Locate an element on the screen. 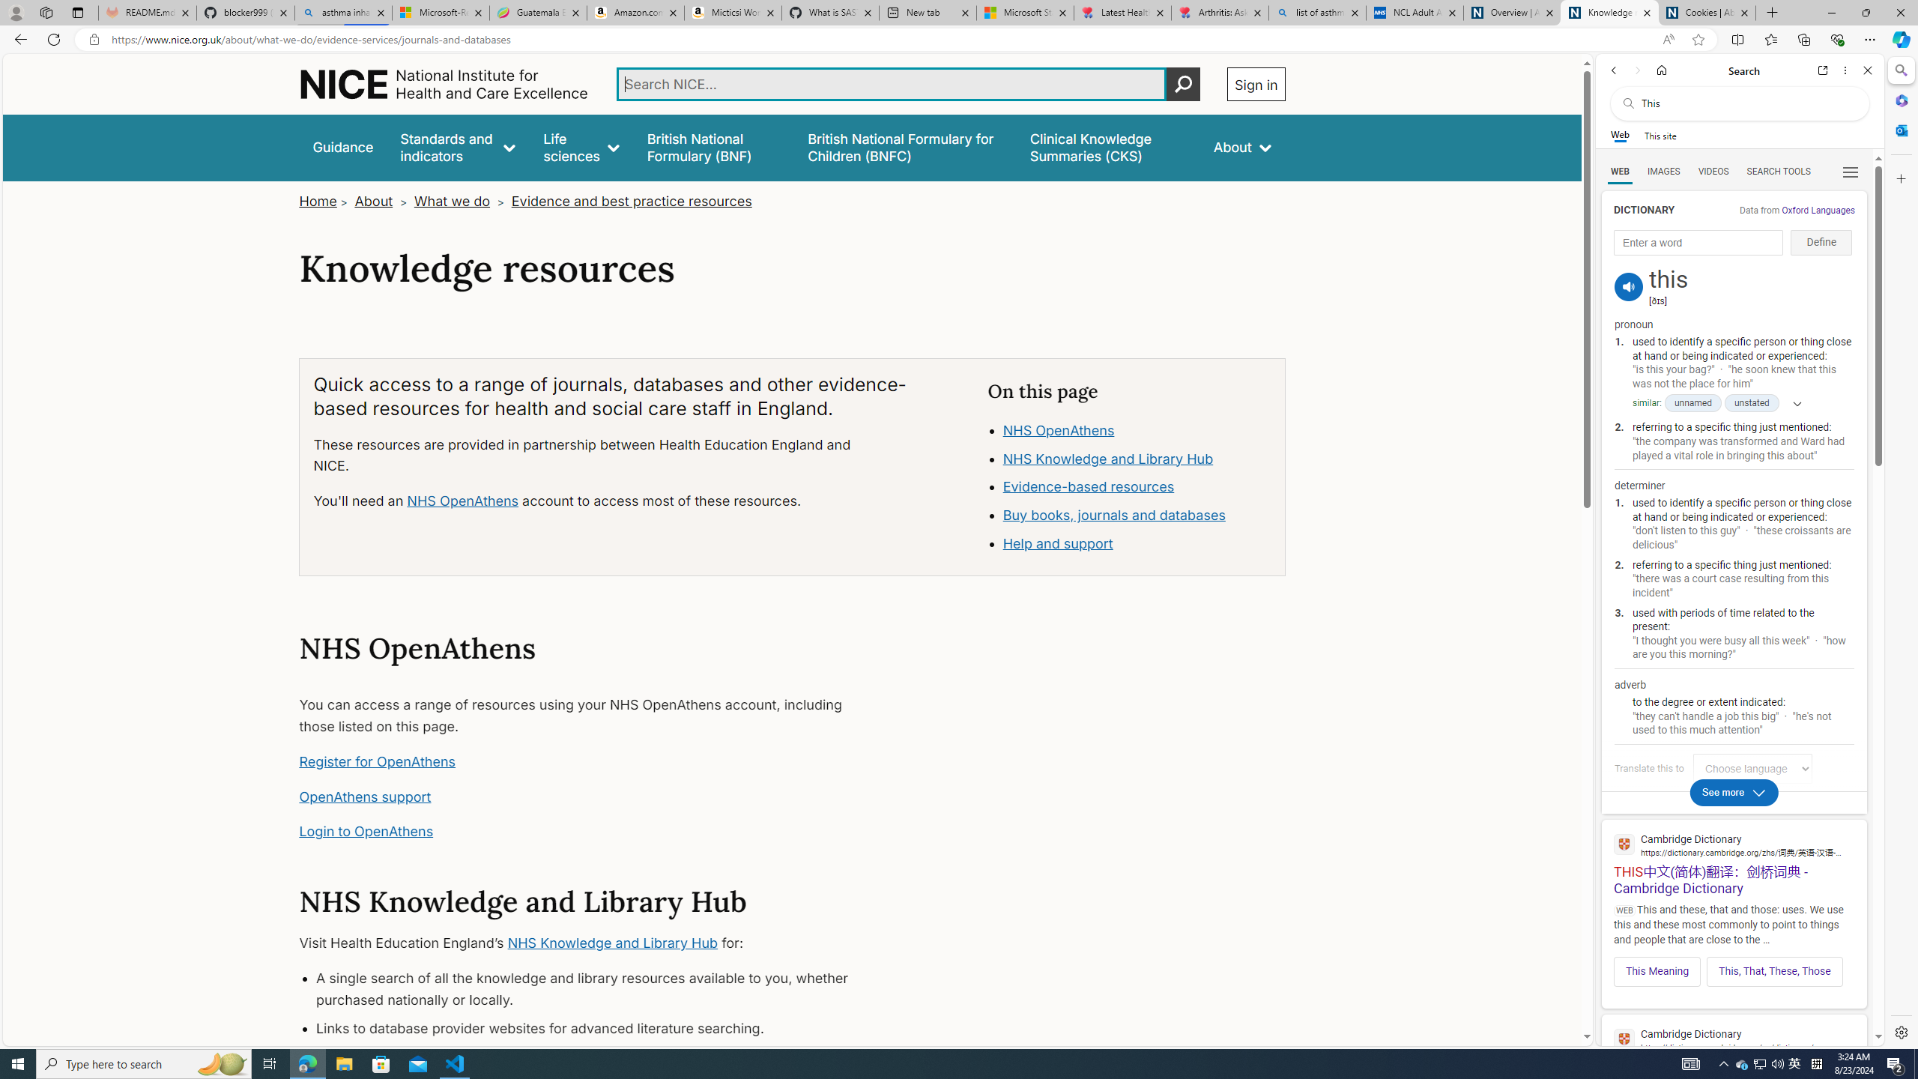 This screenshot has height=1079, width=1918. About> is located at coordinates (382, 201).